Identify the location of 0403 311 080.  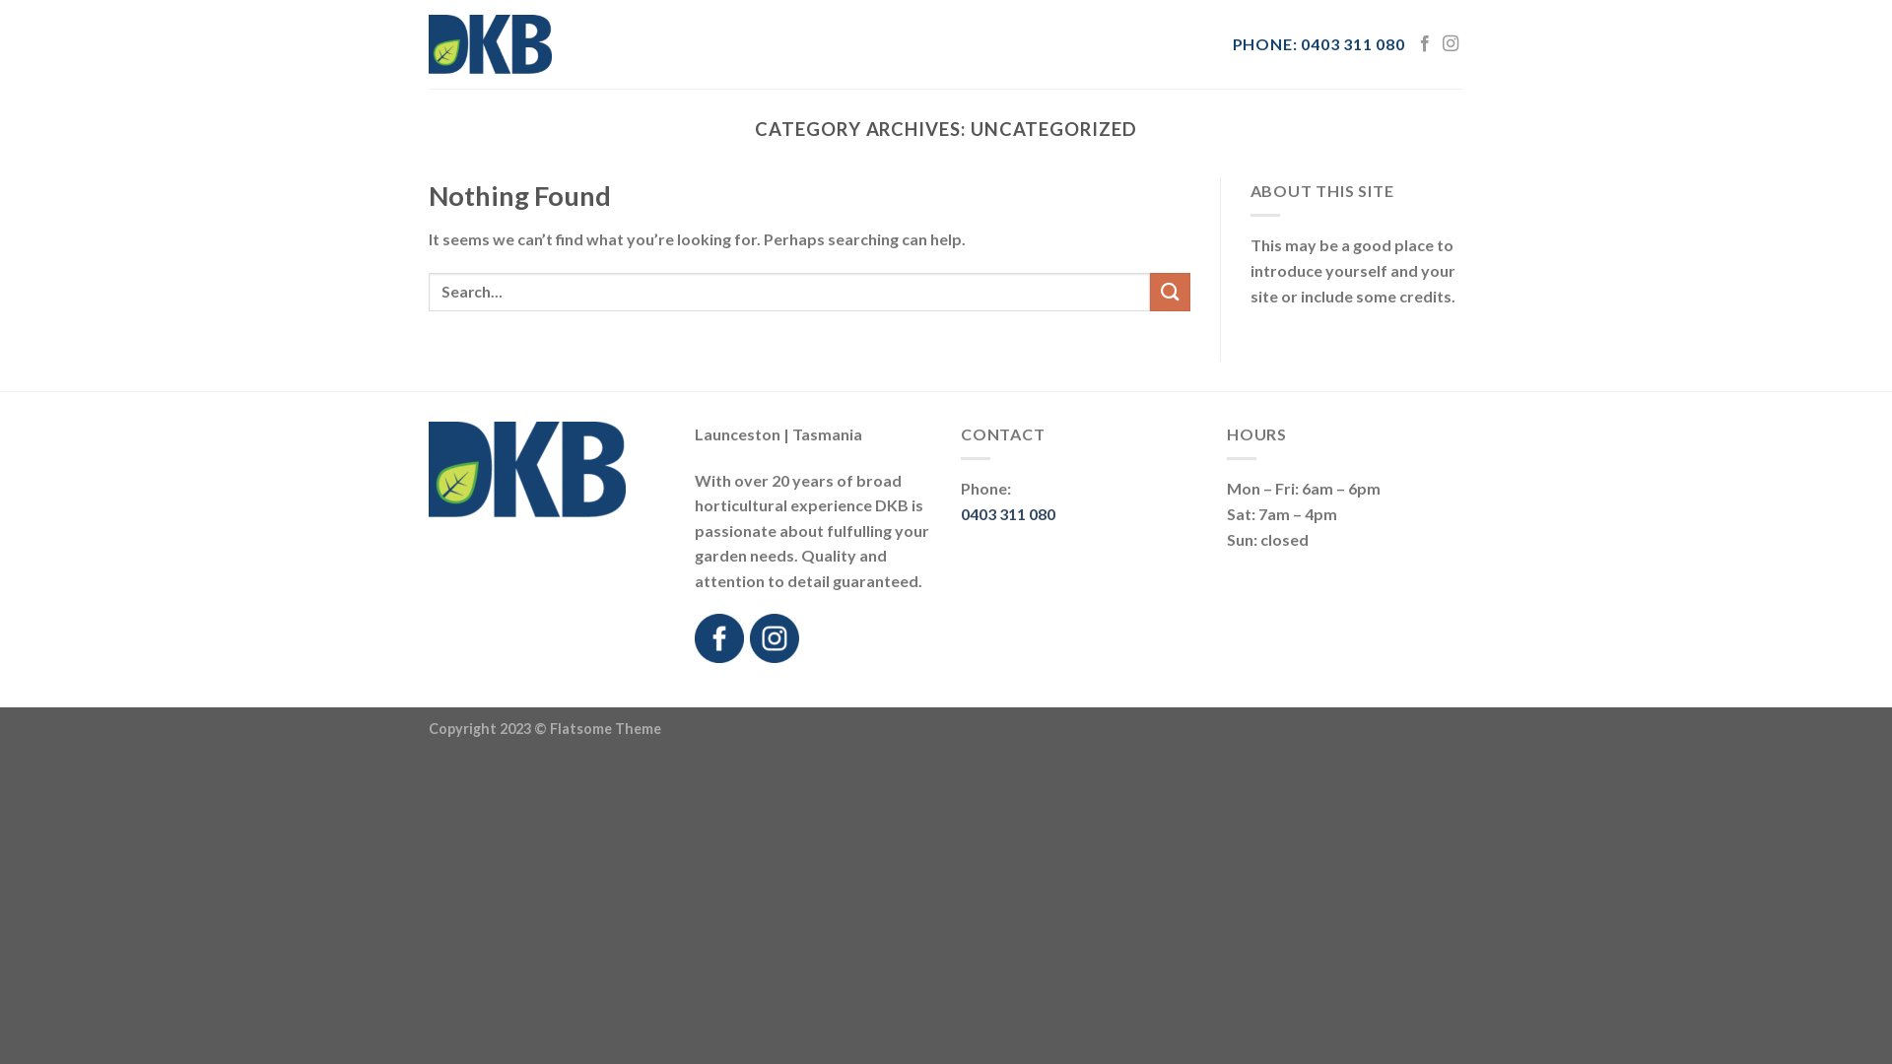
(1008, 514).